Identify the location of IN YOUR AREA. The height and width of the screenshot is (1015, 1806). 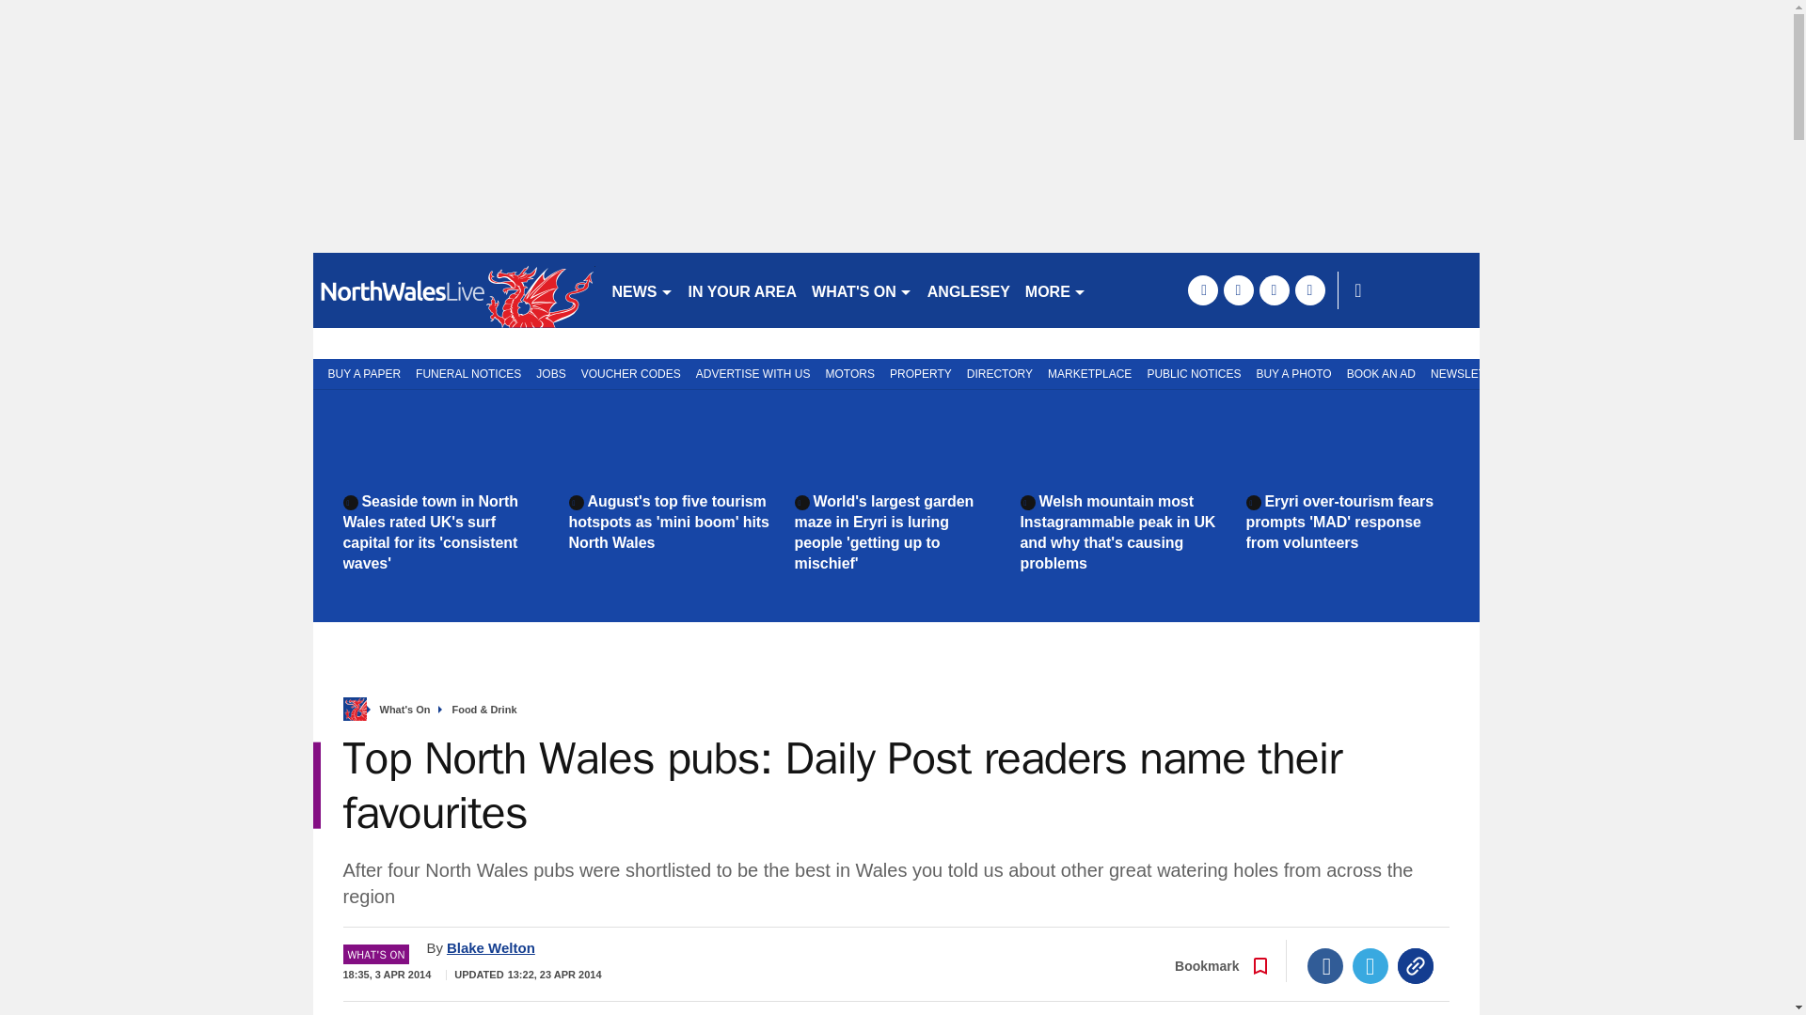
(743, 289).